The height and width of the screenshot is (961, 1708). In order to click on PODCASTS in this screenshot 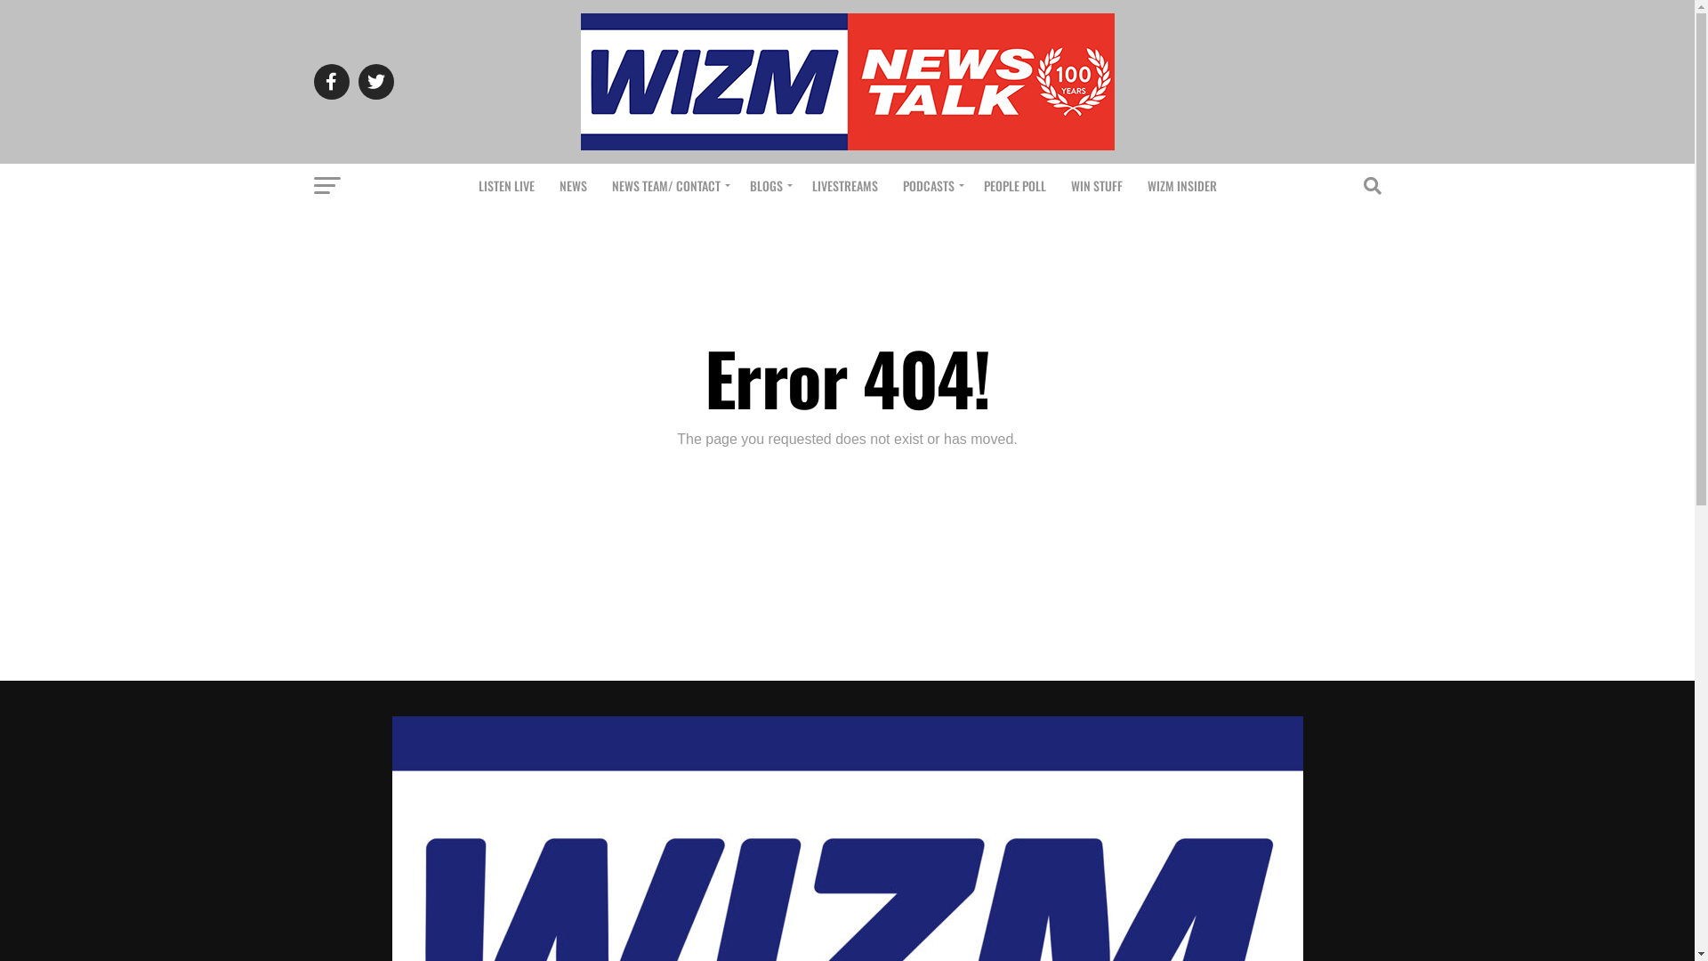, I will do `click(931, 186)`.